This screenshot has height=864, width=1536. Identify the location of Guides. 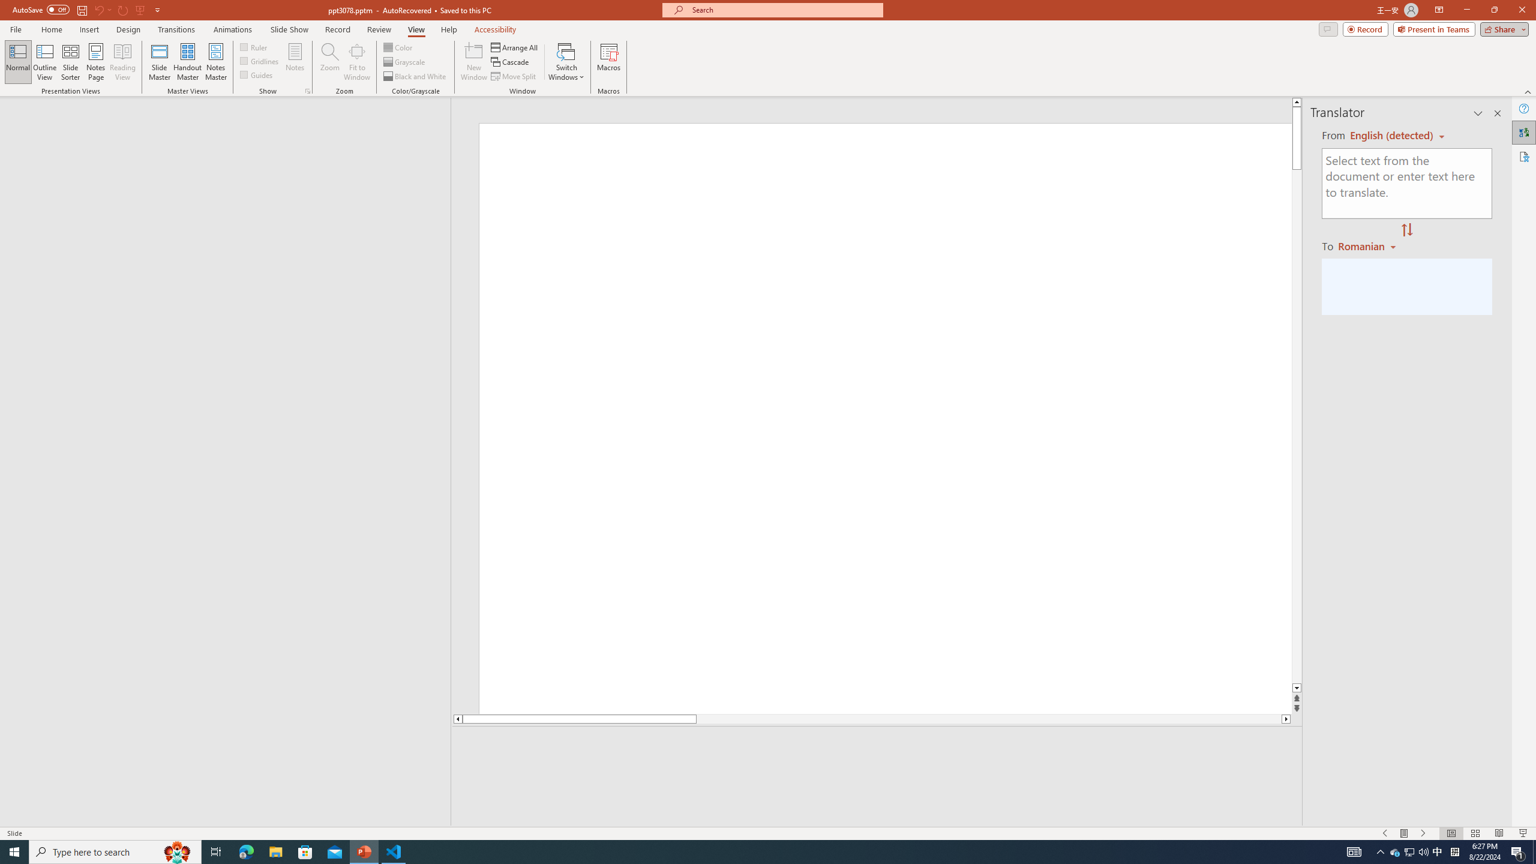
(257, 74).